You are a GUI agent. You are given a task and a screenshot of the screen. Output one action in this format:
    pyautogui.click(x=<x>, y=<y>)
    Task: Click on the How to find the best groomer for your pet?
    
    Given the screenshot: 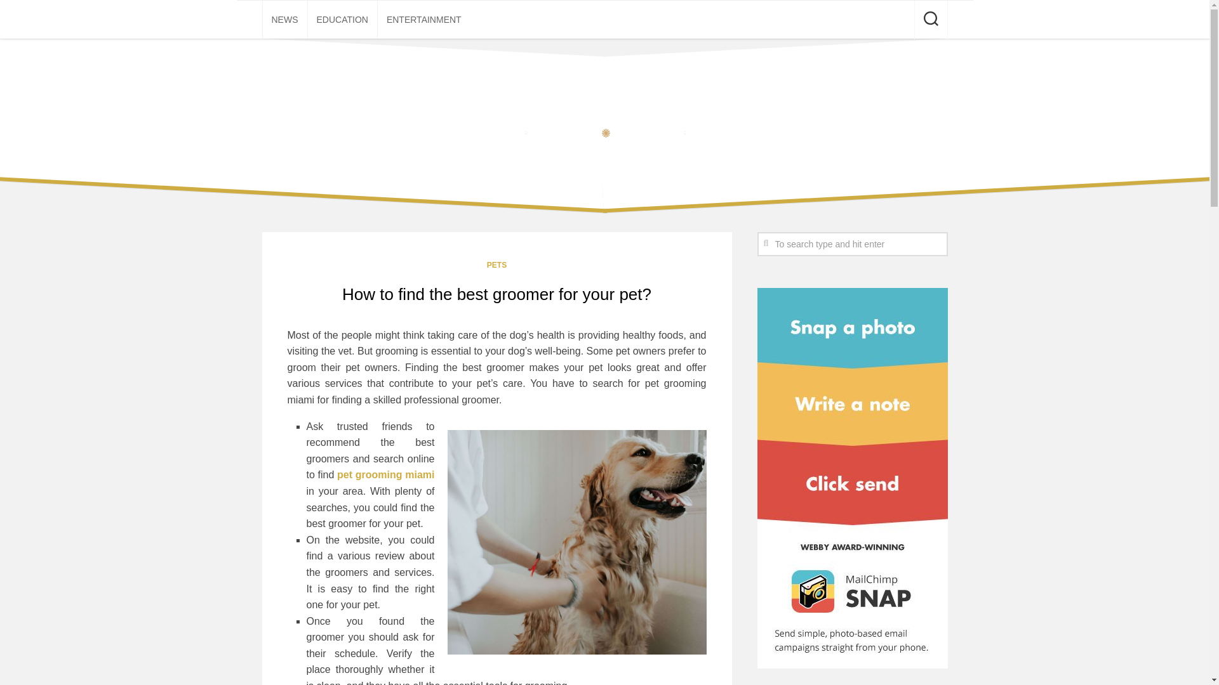 What is the action you would take?
    pyautogui.click(x=496, y=294)
    